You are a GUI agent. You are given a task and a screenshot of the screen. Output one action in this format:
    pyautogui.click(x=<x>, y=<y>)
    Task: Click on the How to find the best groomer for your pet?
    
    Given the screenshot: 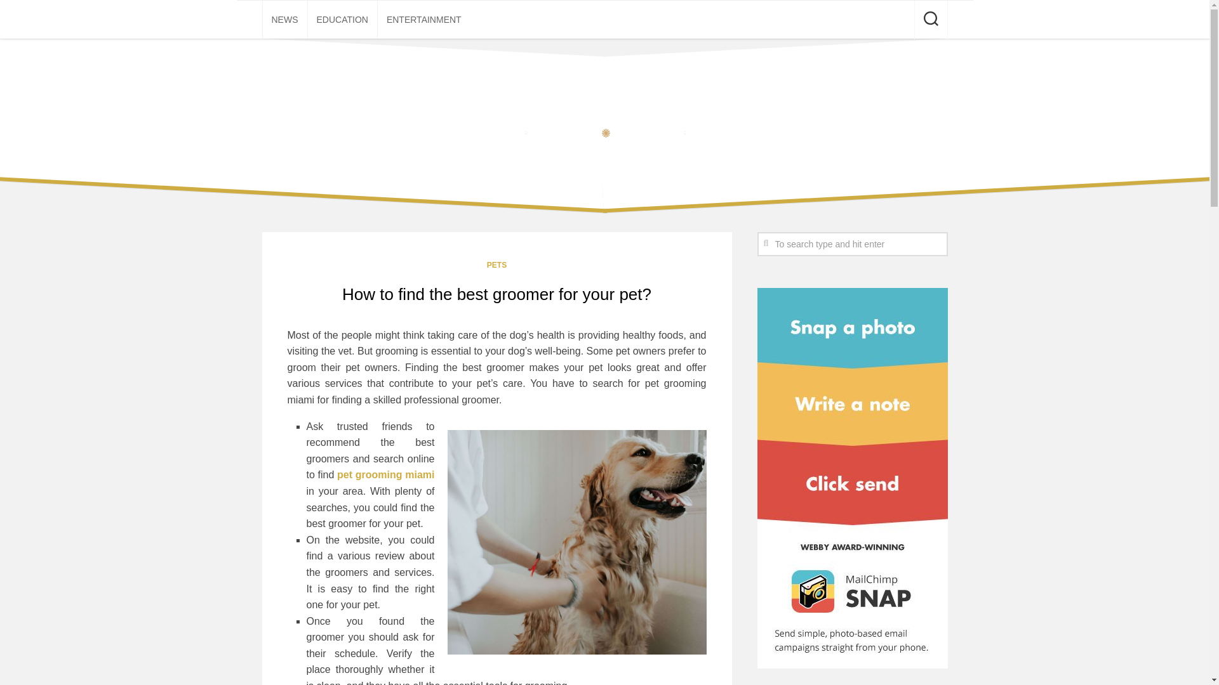 What is the action you would take?
    pyautogui.click(x=496, y=294)
    